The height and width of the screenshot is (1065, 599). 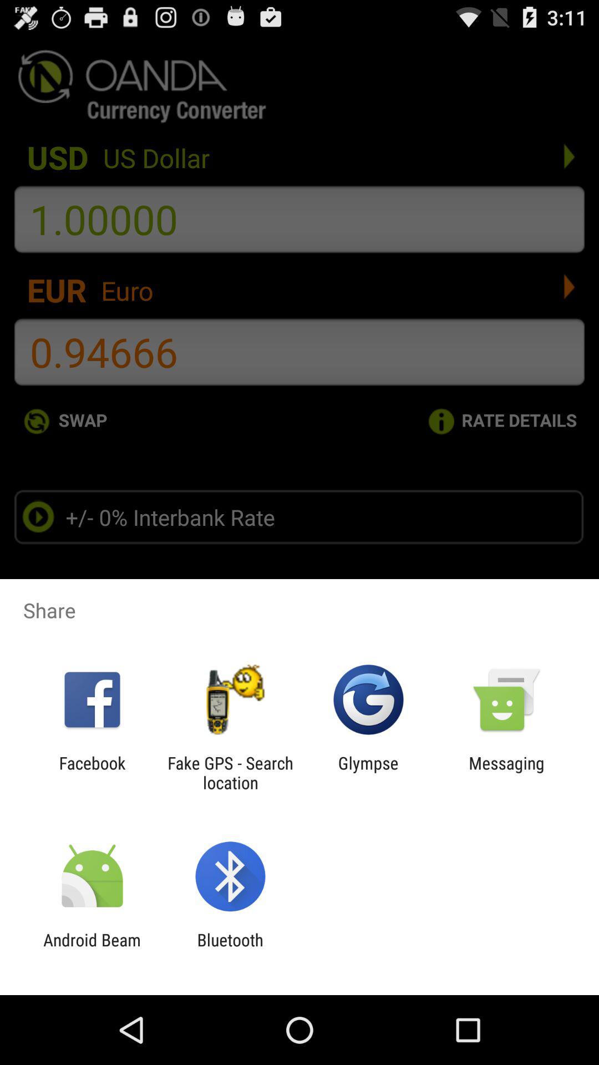 I want to click on turn on the app to the right of android beam app, so click(x=230, y=950).